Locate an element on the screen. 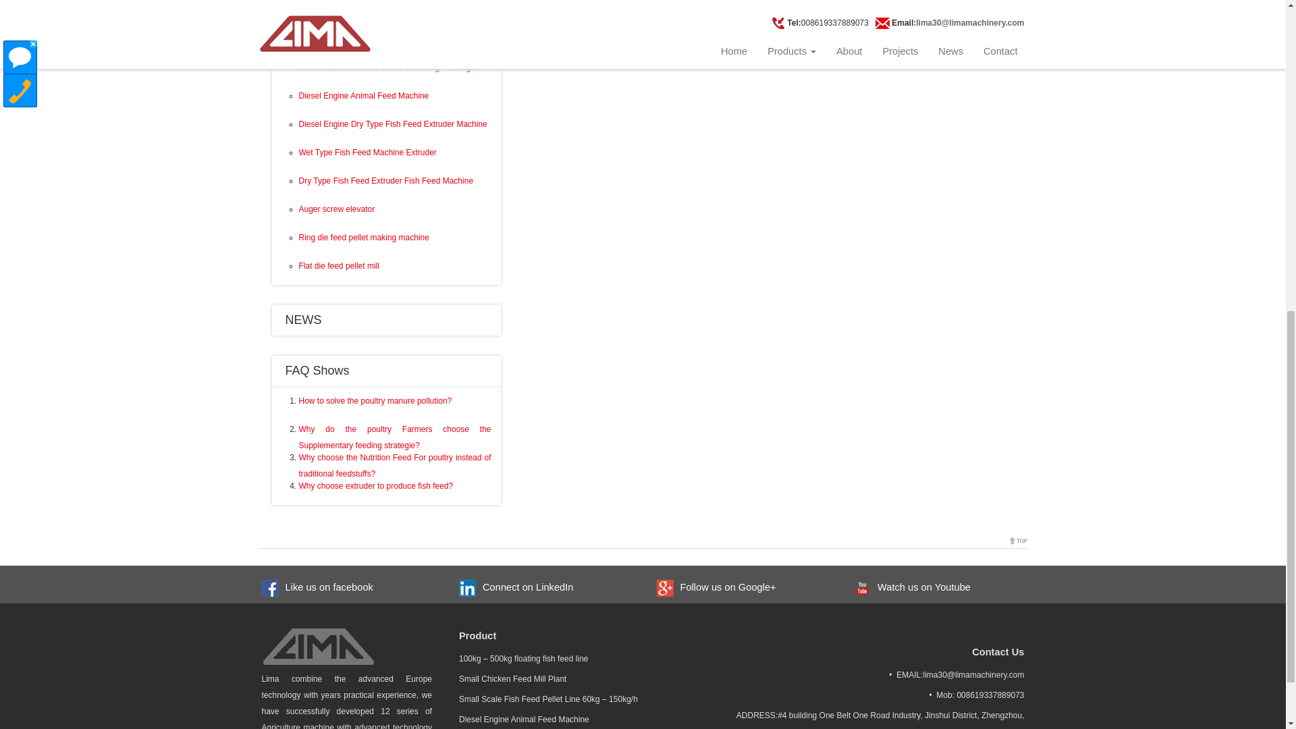  Ring die feed pellet making machine is located at coordinates (363, 237).